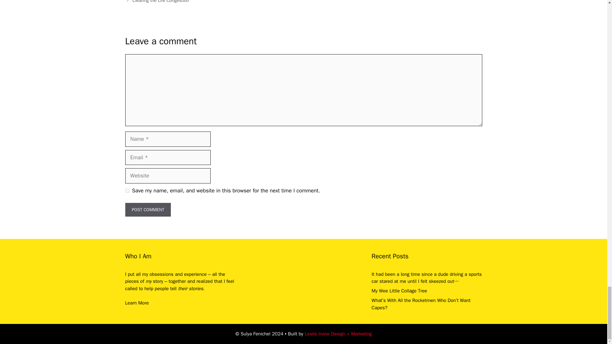 The height and width of the screenshot is (344, 612). I want to click on My Wee Little Collage Tree, so click(399, 290).